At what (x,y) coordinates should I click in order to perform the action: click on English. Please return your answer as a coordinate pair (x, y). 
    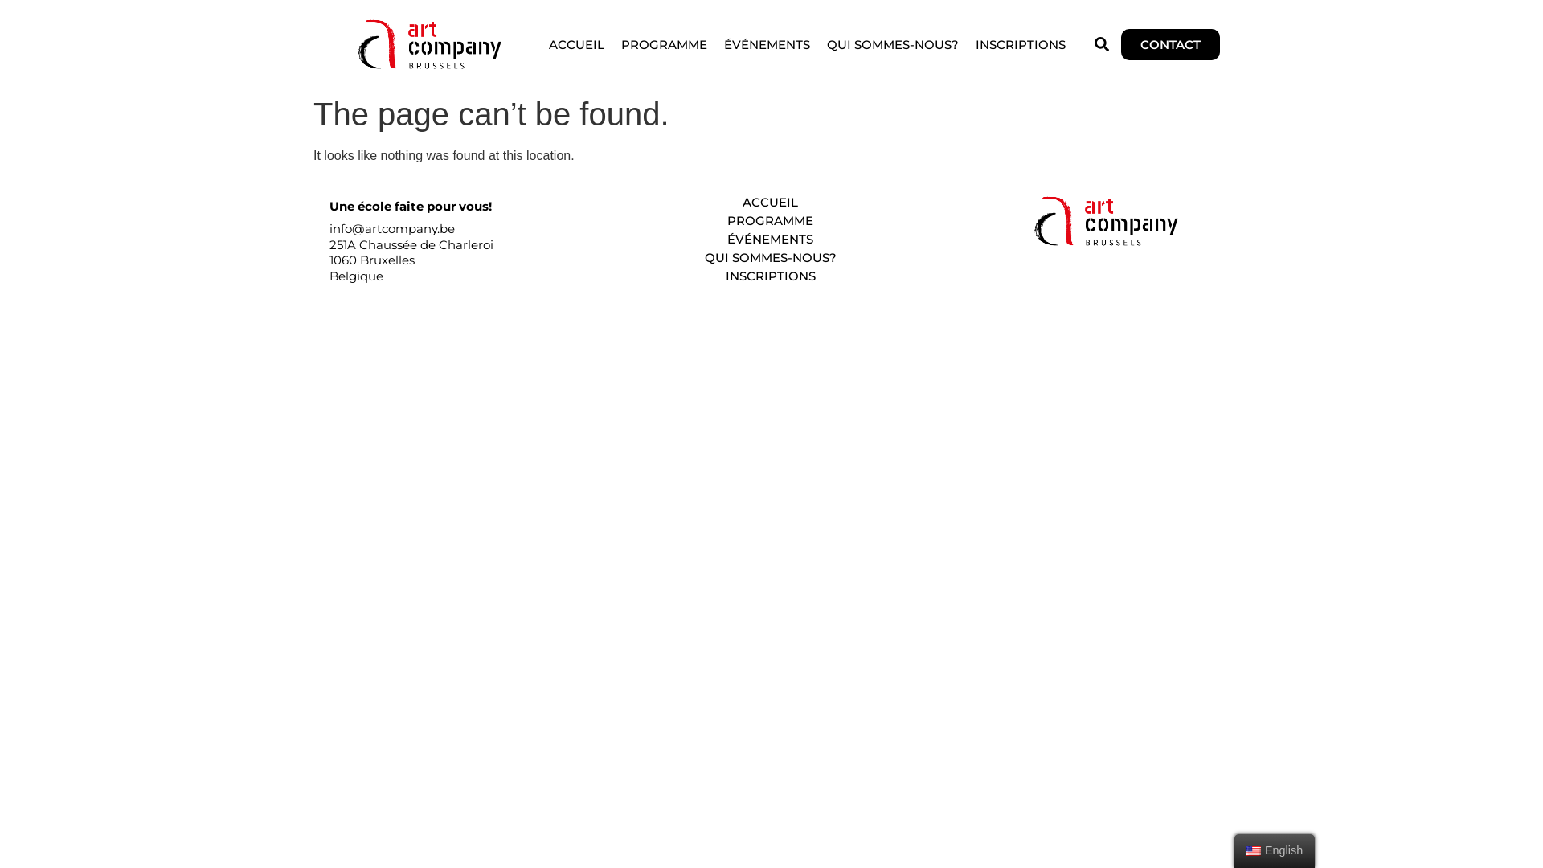
    Looking at the image, I should click on (1254, 851).